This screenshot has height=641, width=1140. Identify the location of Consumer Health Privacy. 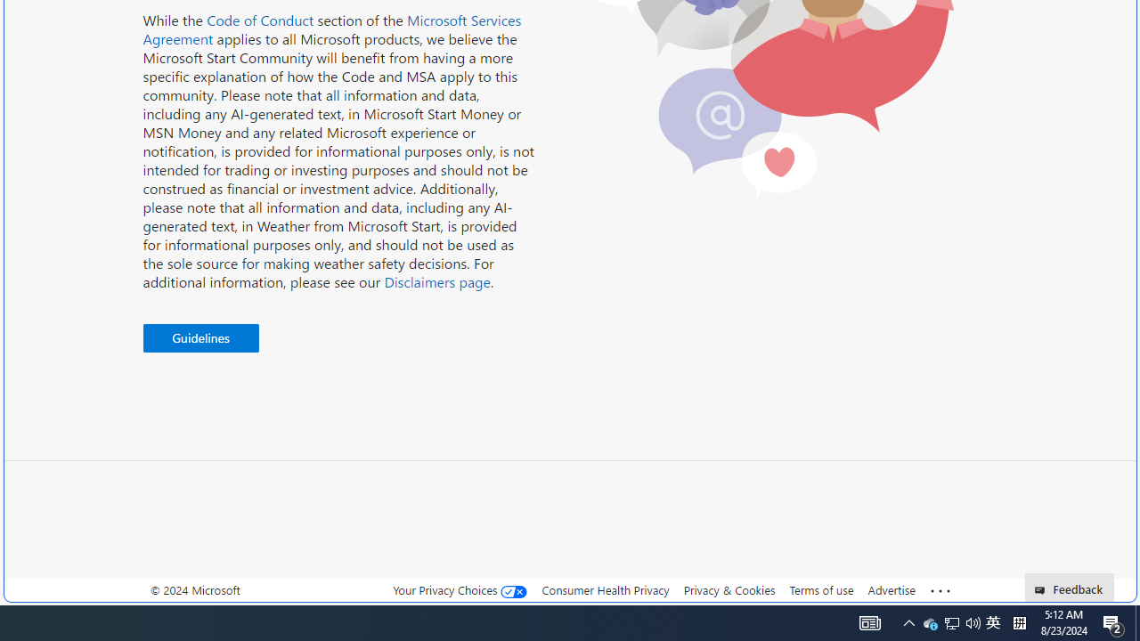
(606, 590).